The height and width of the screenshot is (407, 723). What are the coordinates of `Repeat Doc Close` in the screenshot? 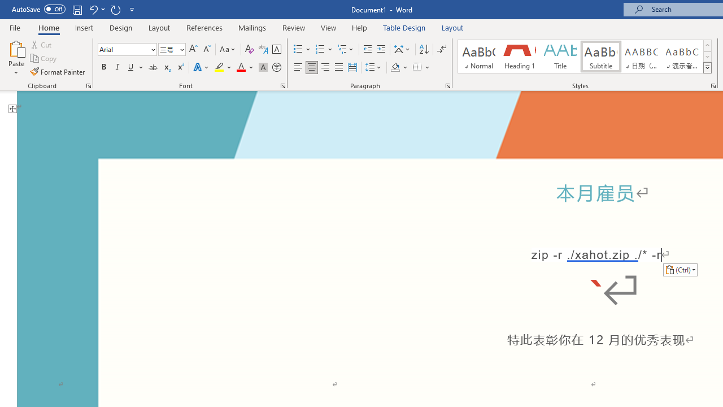 It's located at (115, 9).